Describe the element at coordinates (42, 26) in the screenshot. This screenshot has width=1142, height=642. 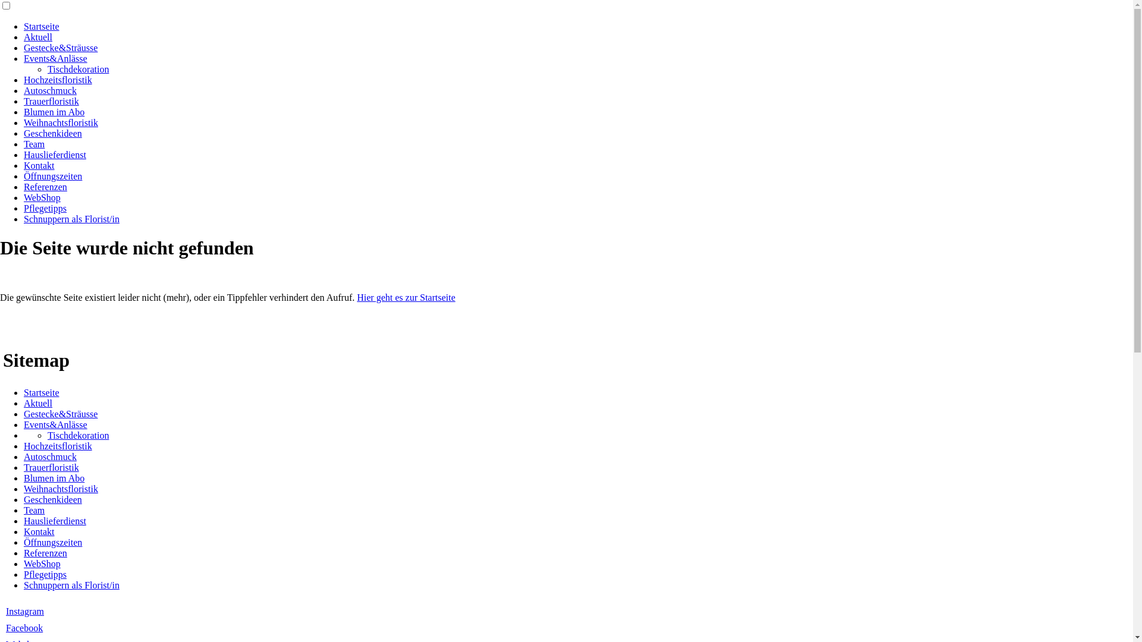
I see `Startseite` at that location.